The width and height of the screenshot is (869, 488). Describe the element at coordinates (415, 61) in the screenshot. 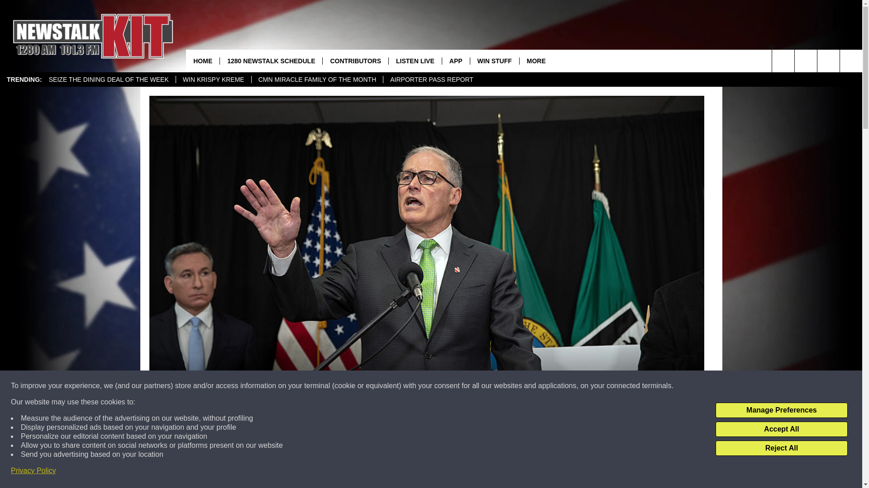

I see `LISTEN LIVE` at that location.